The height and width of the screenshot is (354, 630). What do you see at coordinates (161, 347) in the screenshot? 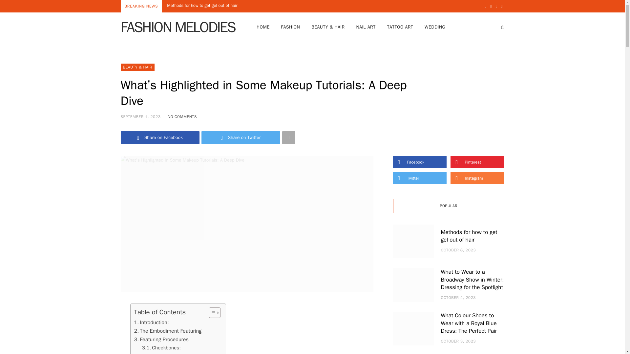
I see `Cheekbones:` at bounding box center [161, 347].